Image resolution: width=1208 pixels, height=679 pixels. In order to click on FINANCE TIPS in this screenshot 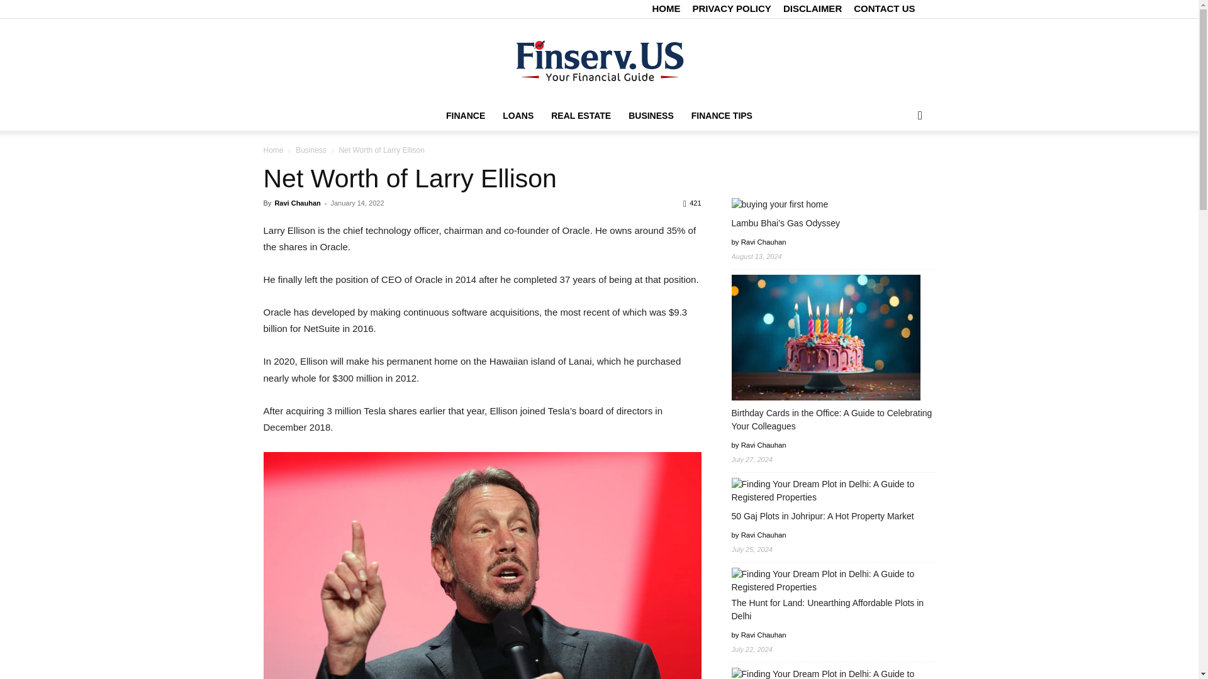, I will do `click(721, 116)`.